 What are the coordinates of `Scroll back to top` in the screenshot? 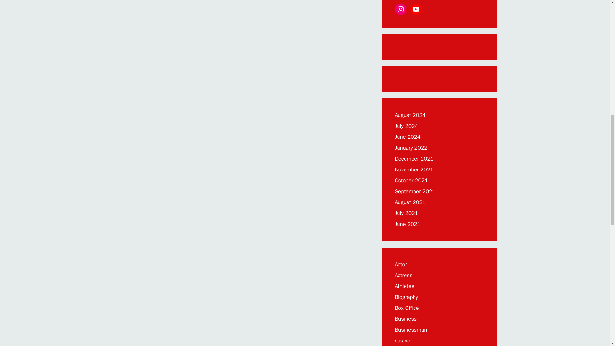 It's located at (594, 304).